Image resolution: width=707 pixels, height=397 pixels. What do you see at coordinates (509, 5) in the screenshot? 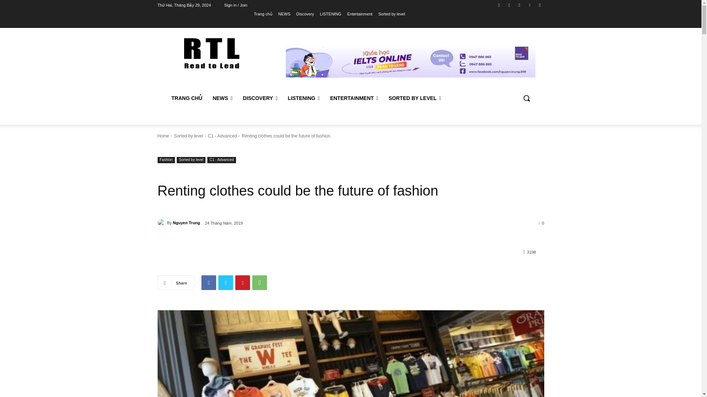
I see `Instagram` at bounding box center [509, 5].